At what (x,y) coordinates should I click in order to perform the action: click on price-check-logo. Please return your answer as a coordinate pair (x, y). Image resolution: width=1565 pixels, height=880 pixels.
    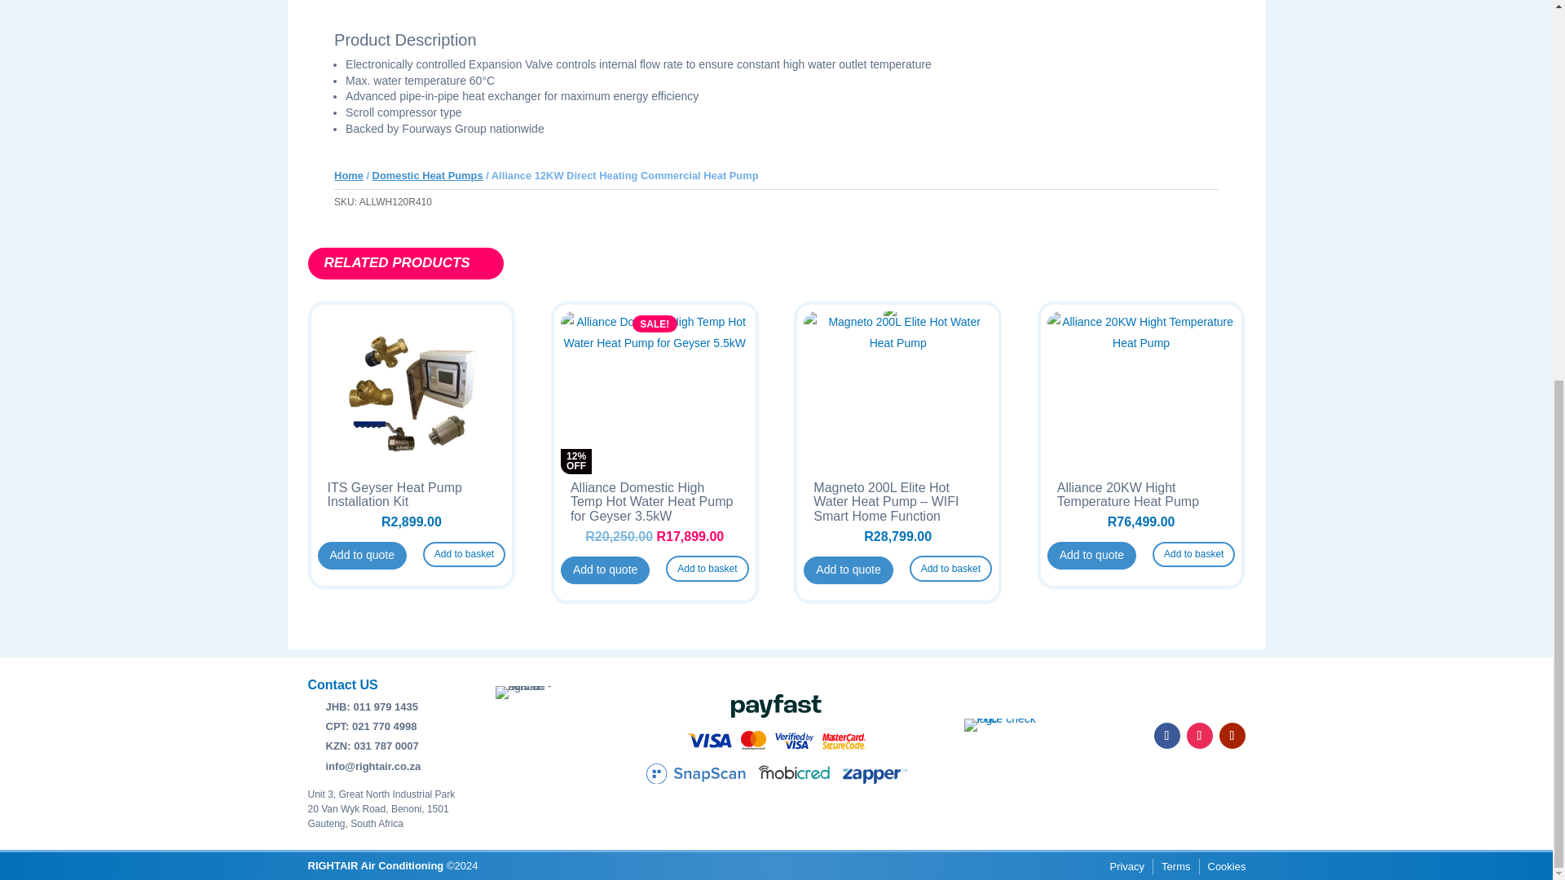
    Looking at the image, I should click on (999, 725).